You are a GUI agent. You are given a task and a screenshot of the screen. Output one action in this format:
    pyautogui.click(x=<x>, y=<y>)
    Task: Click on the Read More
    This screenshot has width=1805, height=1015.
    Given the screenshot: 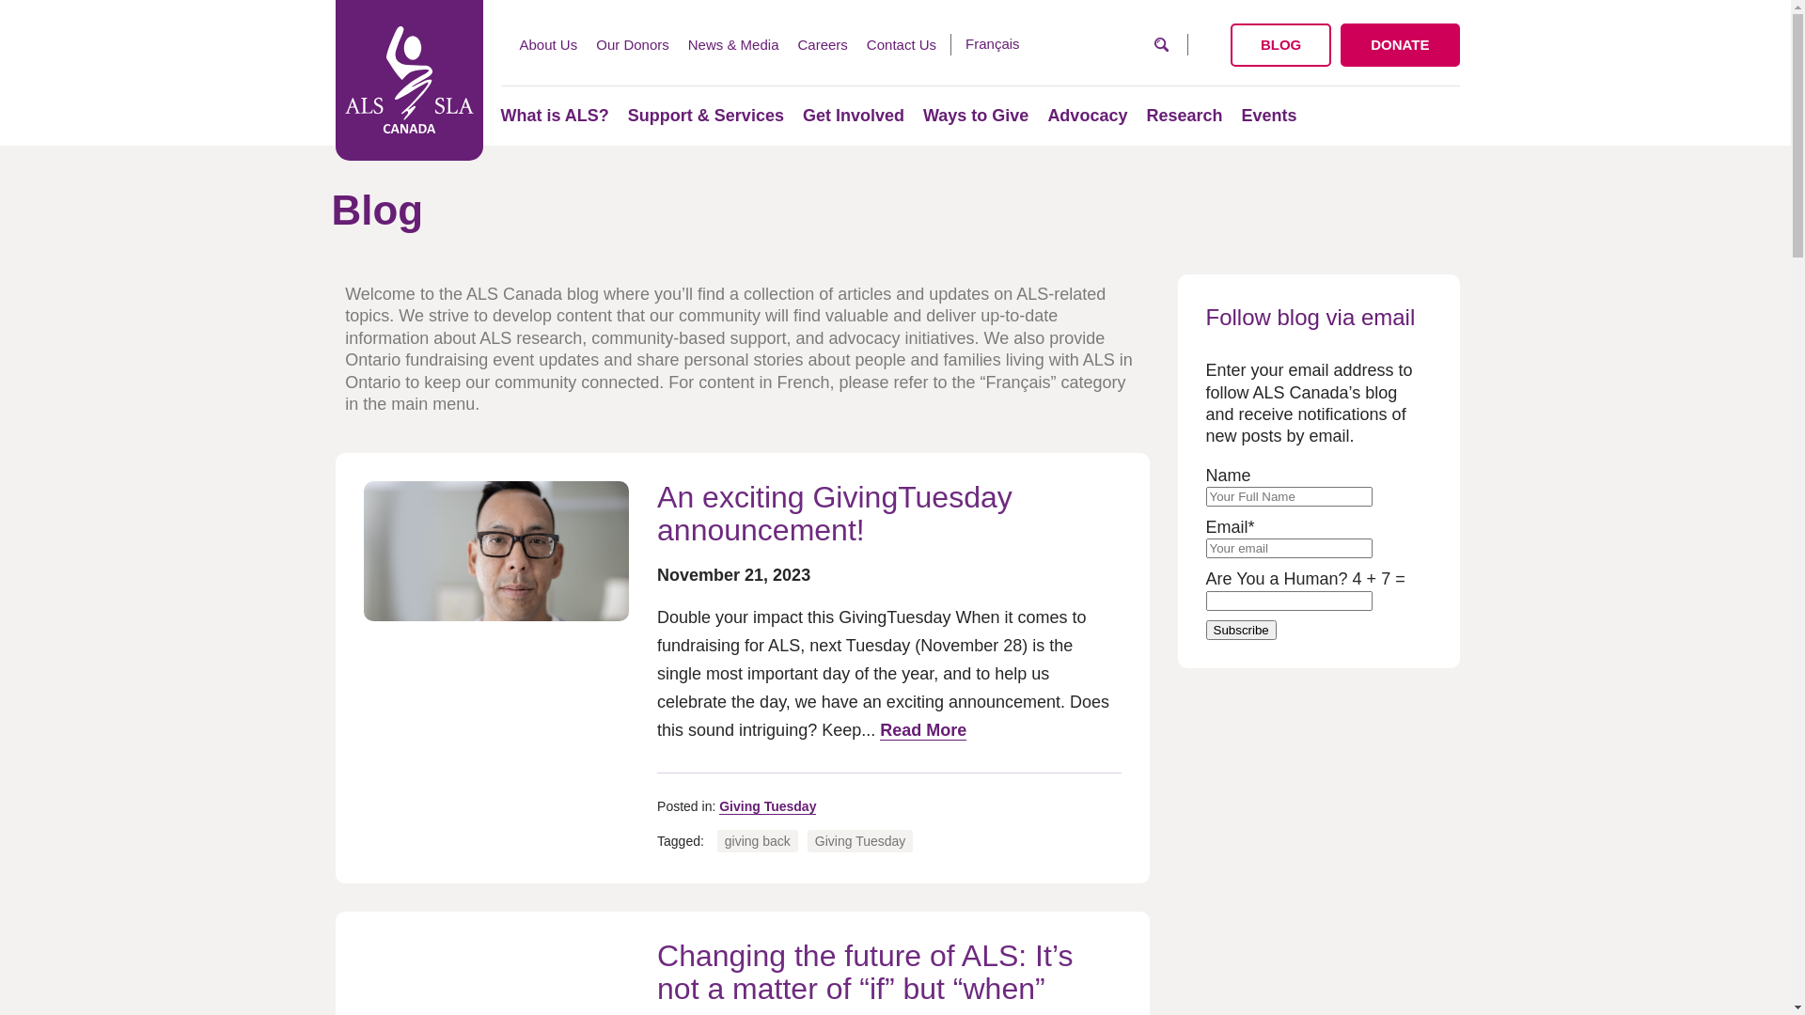 What is the action you would take?
    pyautogui.click(x=923, y=731)
    